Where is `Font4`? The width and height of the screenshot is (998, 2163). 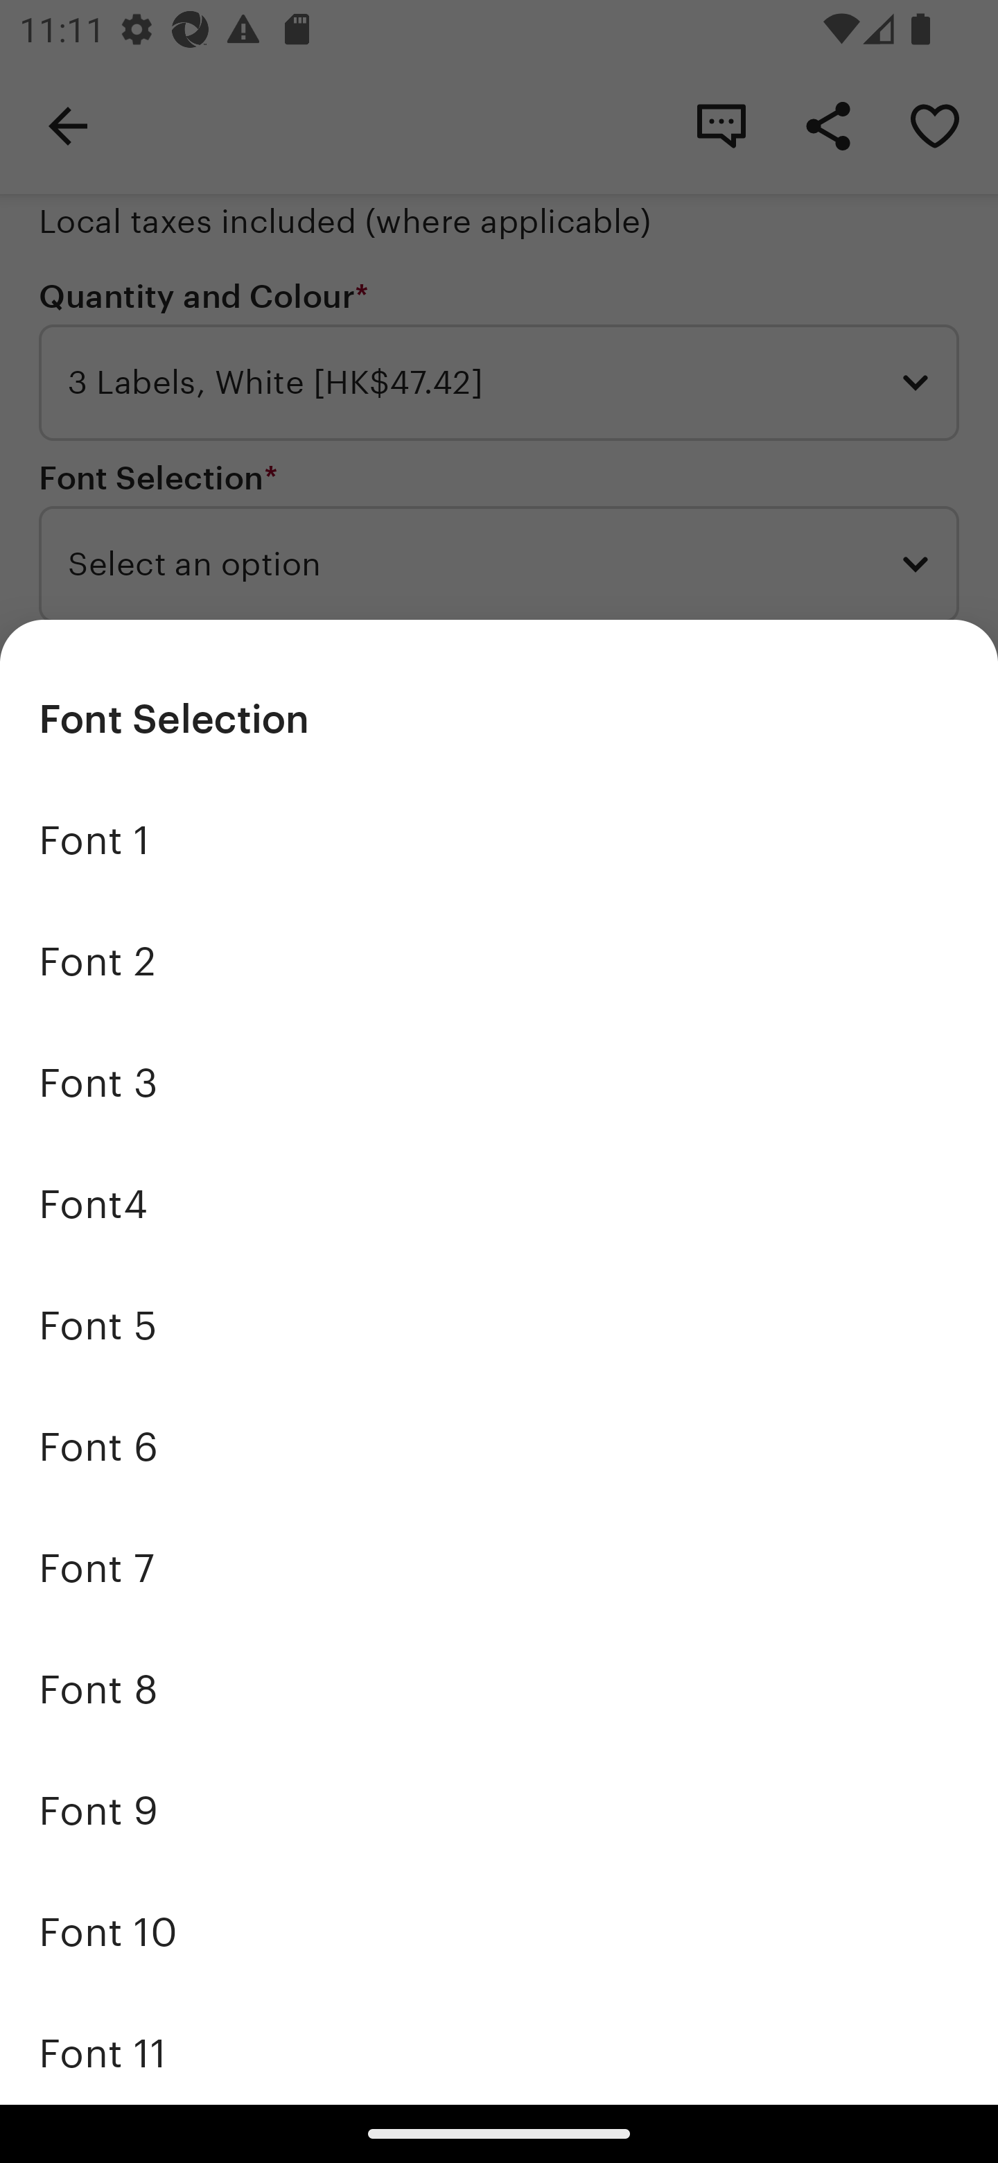
Font4 is located at coordinates (499, 1205).